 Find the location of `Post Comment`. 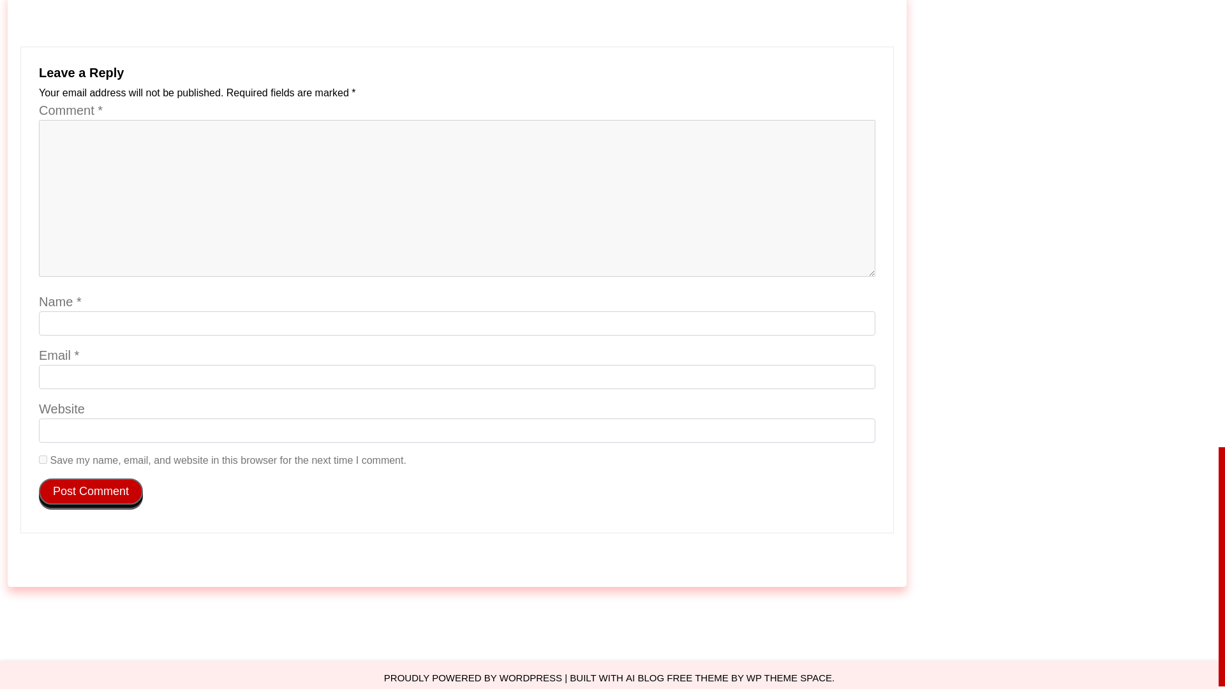

Post Comment is located at coordinates (91, 491).